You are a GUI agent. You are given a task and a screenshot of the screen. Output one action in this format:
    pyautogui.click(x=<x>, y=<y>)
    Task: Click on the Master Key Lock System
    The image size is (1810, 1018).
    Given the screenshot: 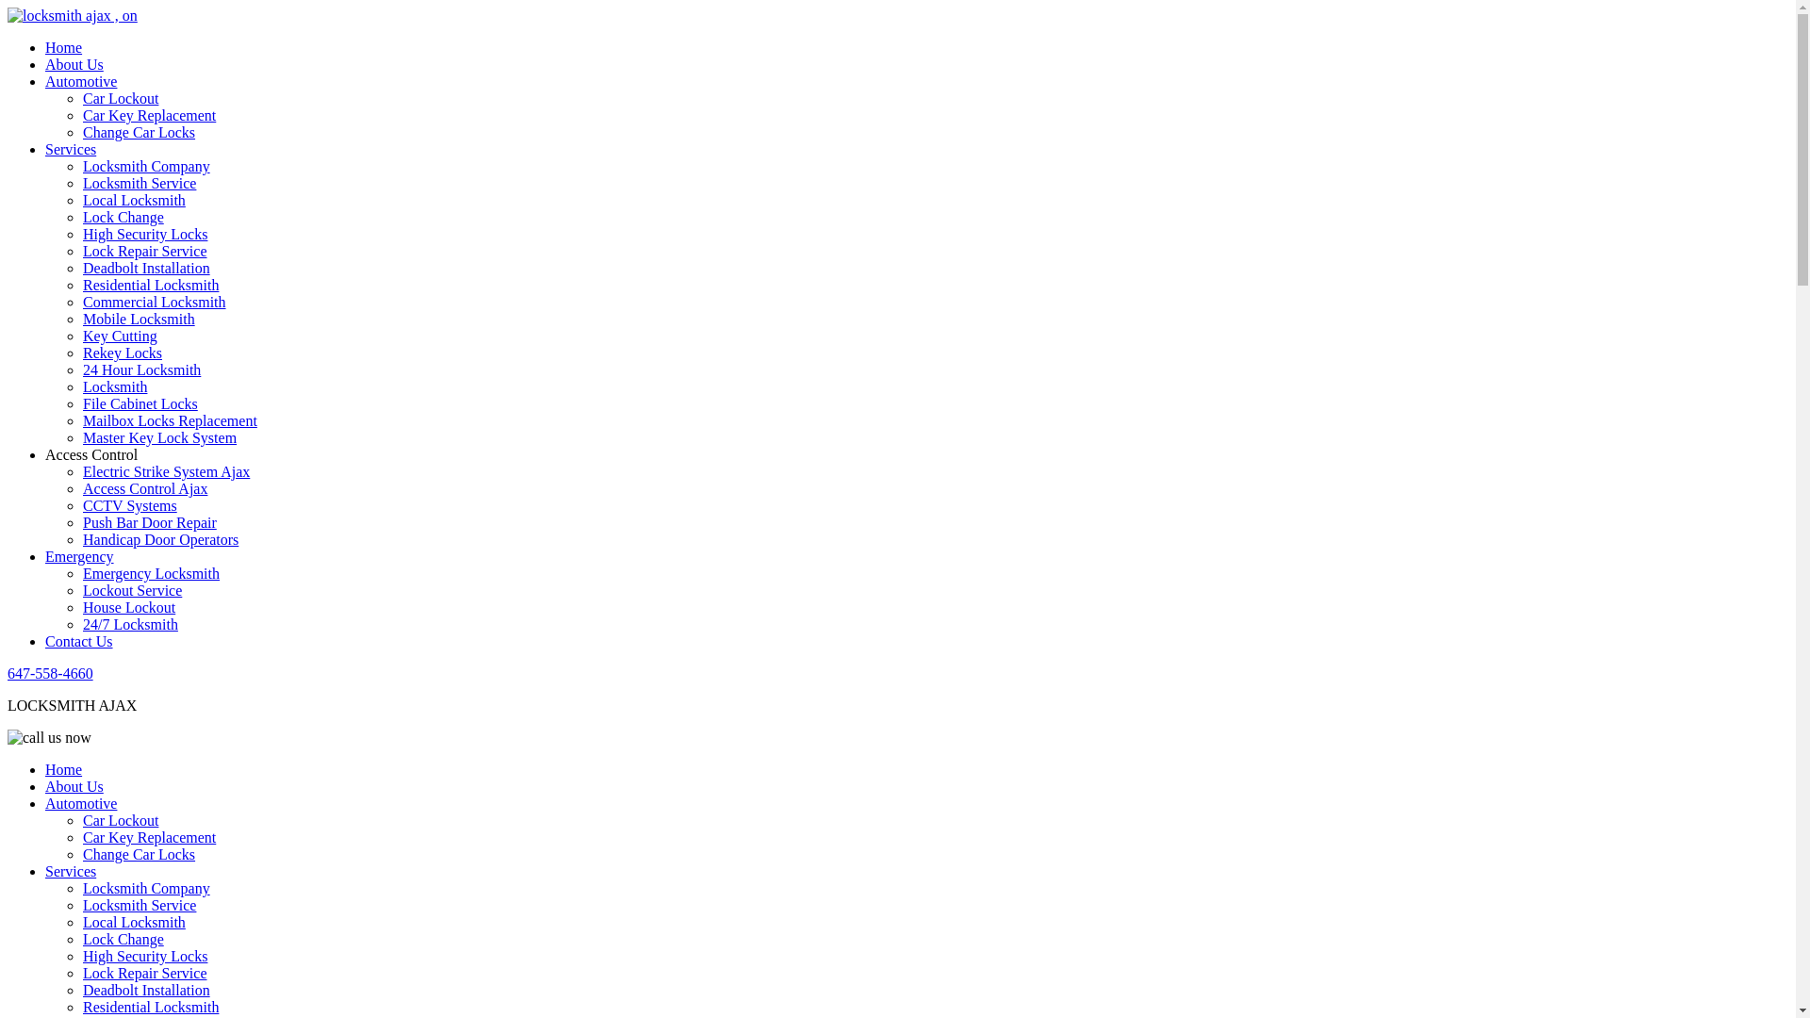 What is the action you would take?
    pyautogui.click(x=160, y=437)
    